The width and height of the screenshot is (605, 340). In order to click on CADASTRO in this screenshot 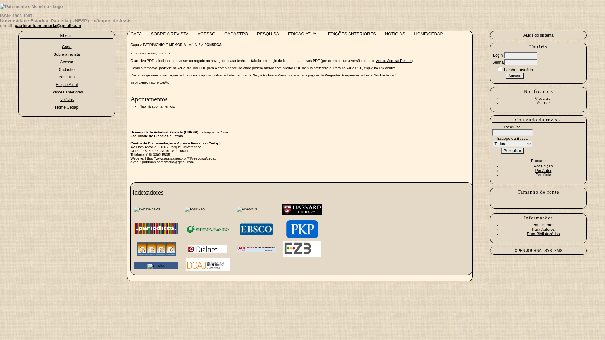, I will do `click(236, 34)`.